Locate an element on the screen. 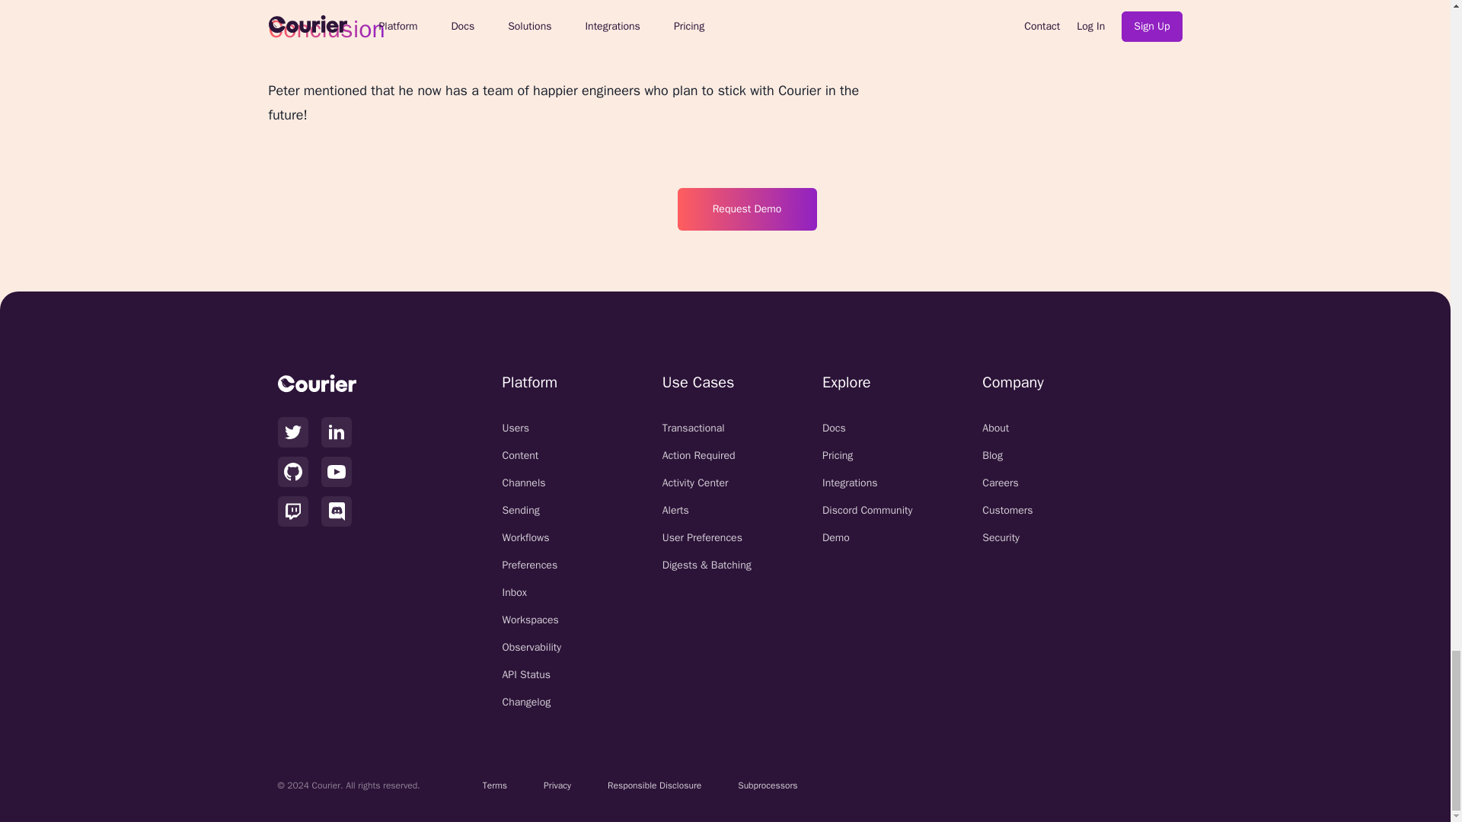 This screenshot has width=1462, height=822. Preferences is located at coordinates (547, 565).